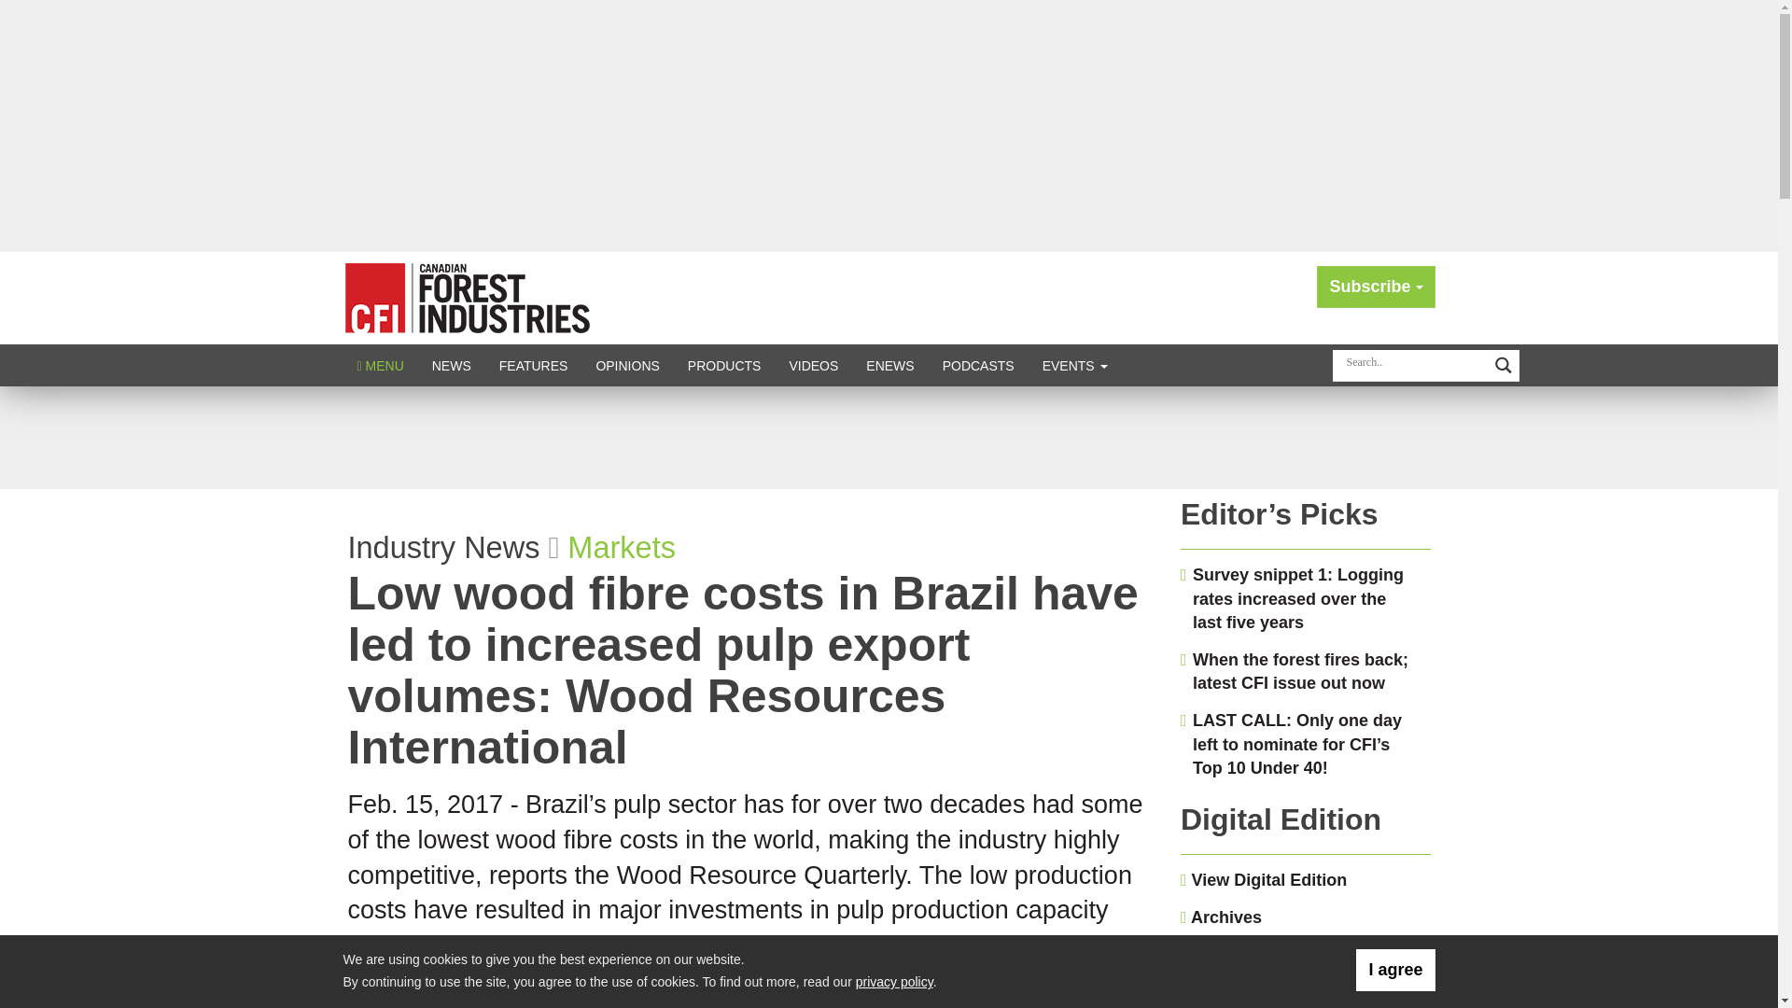 The height and width of the screenshot is (1008, 1792). Describe the element at coordinates (890, 365) in the screenshot. I see `ENEWS` at that location.